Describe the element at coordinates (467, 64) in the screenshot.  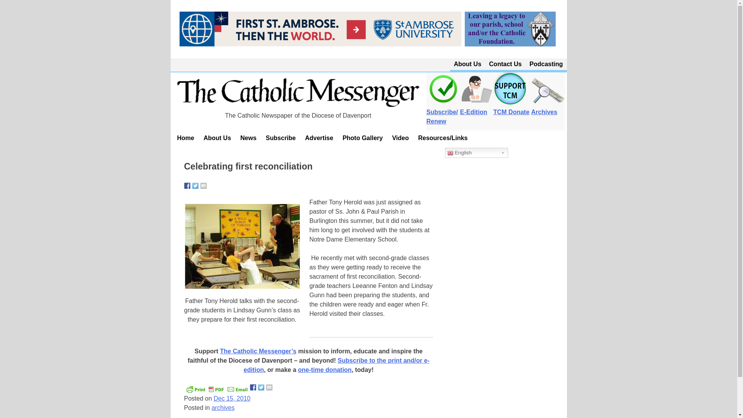
I see `About Us` at that location.